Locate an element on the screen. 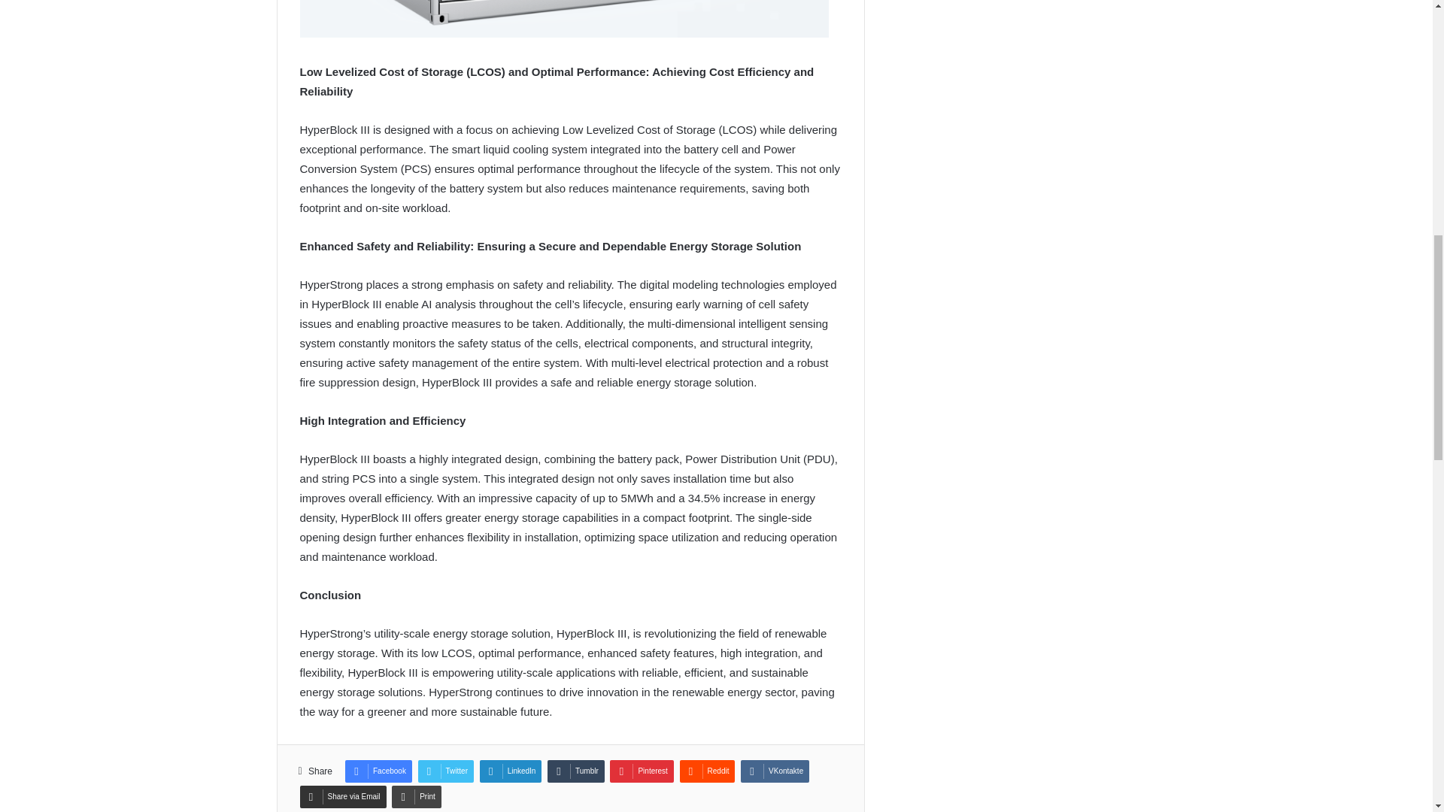  LinkedIn is located at coordinates (511, 771).